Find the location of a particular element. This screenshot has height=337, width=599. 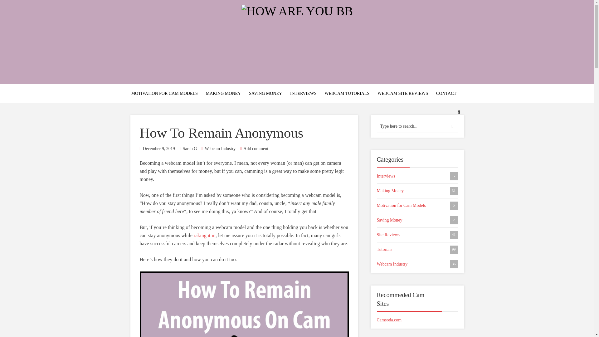

How are you BB is located at coordinates (417, 235).